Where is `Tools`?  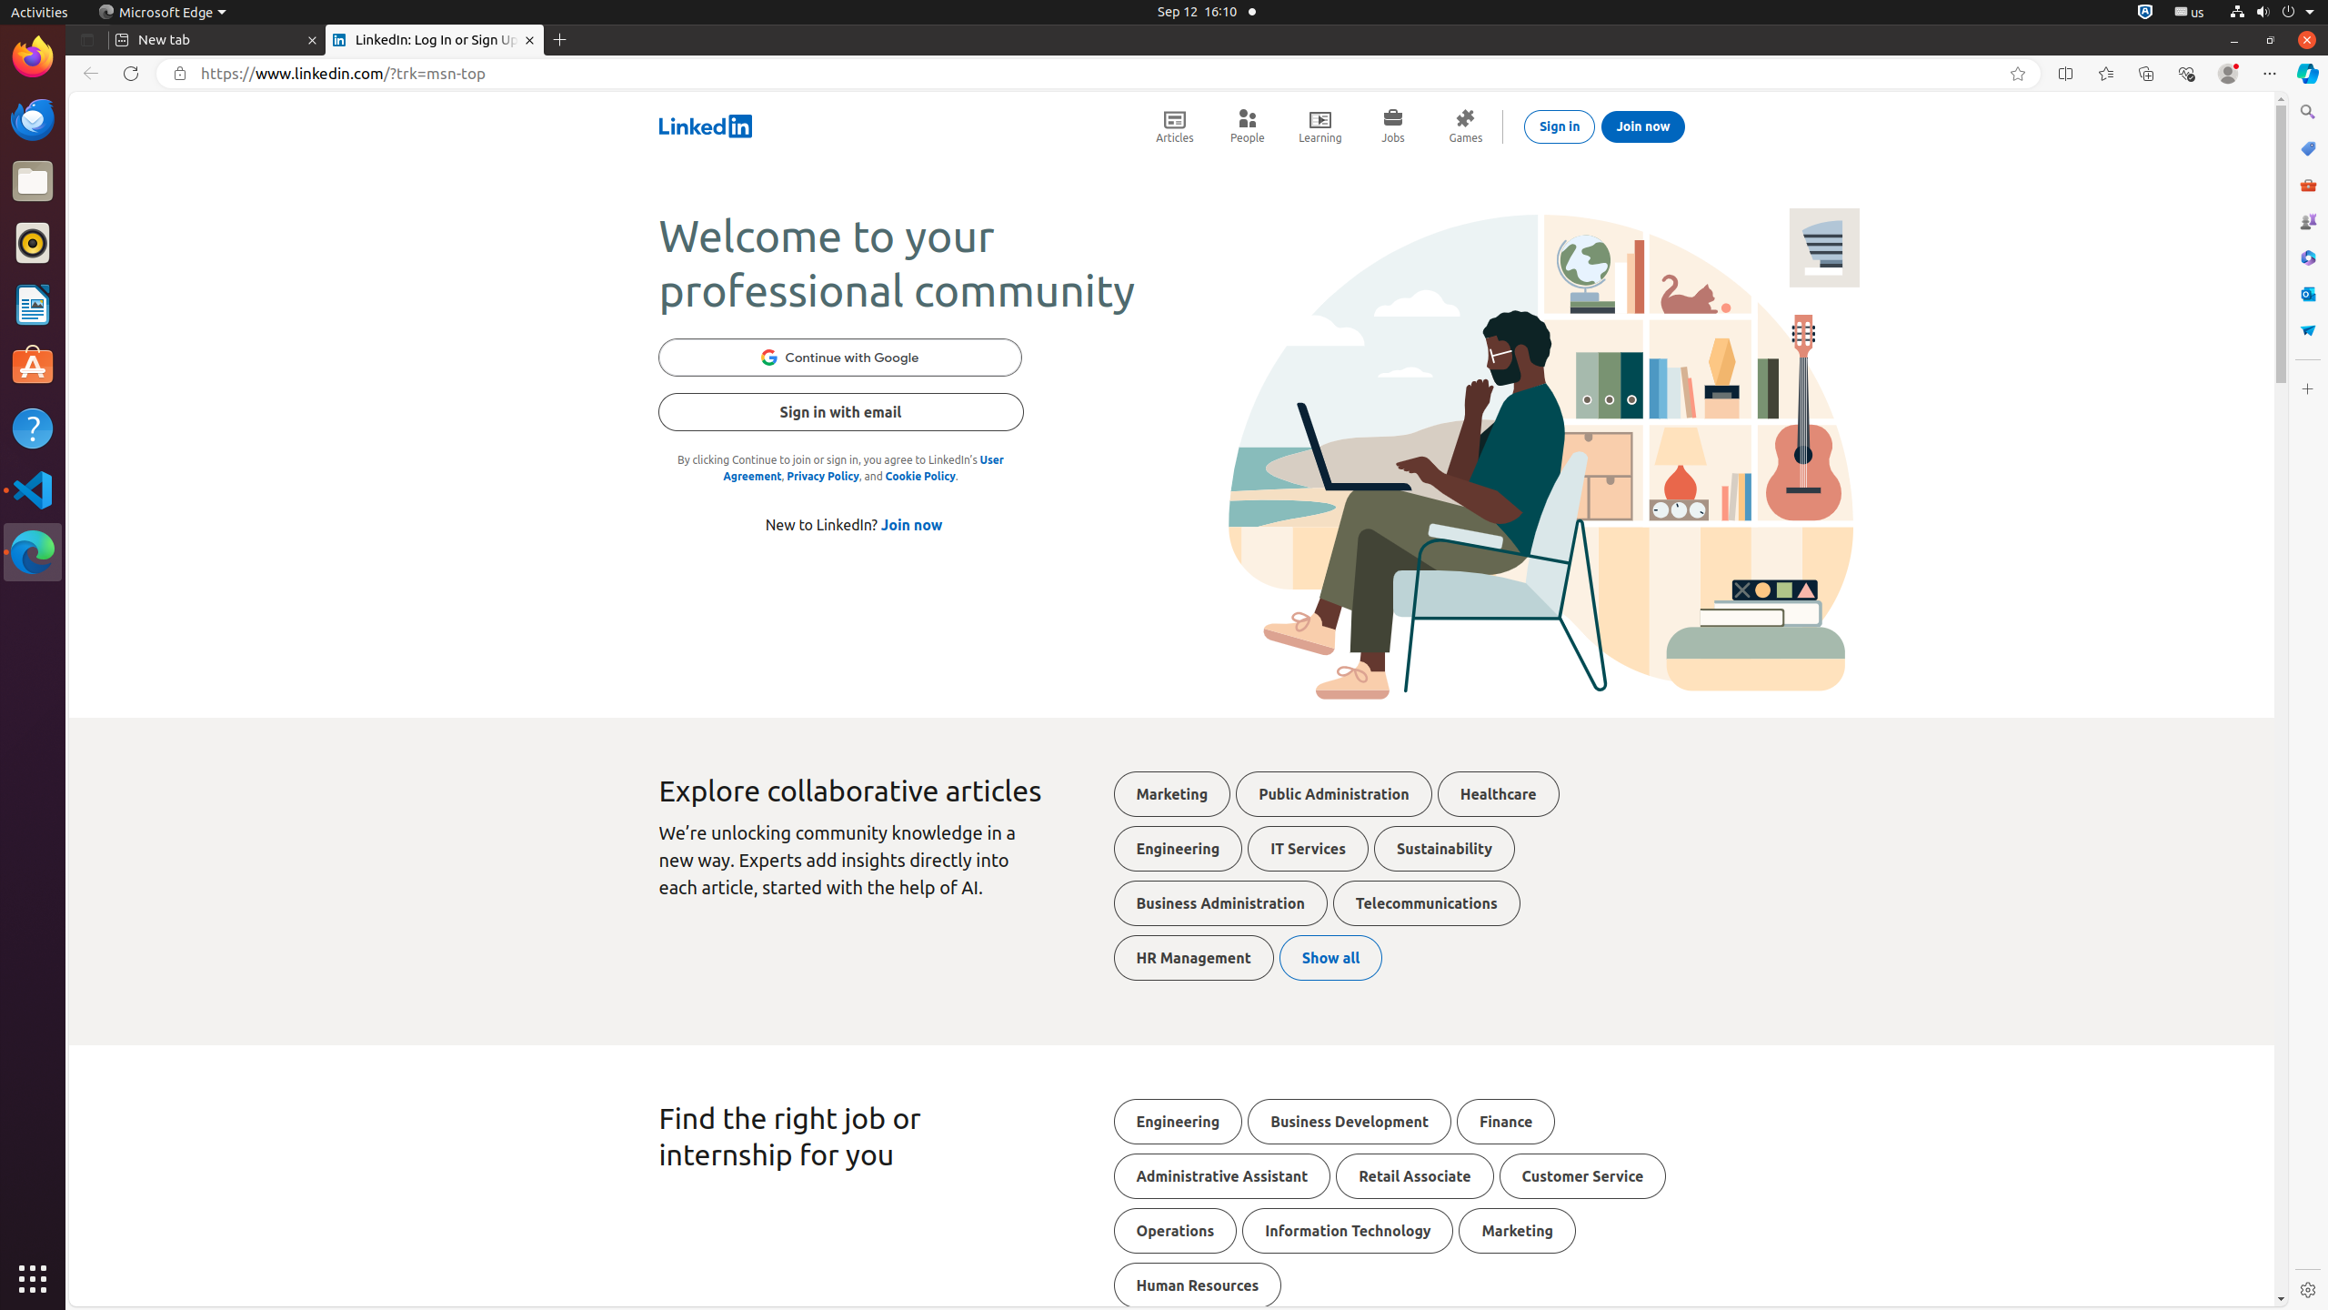
Tools is located at coordinates (2308, 184).